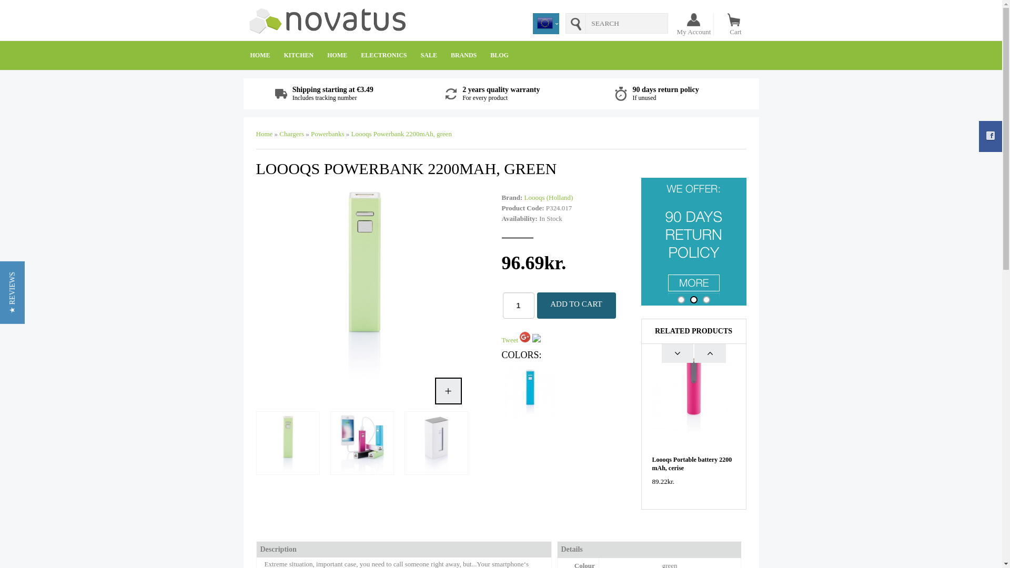 Image resolution: width=1010 pixels, height=568 pixels. I want to click on Loooqs Powerbank 2200mAh, green, so click(361, 443).